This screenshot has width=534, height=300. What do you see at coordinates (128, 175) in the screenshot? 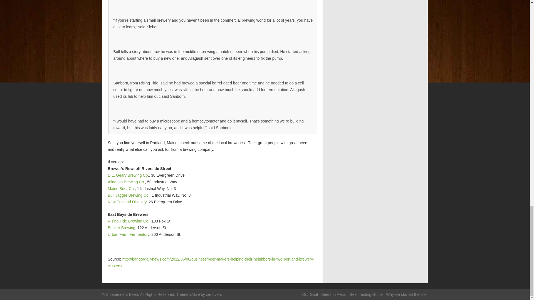
I see `D.L. Geary Brewing Co` at bounding box center [128, 175].